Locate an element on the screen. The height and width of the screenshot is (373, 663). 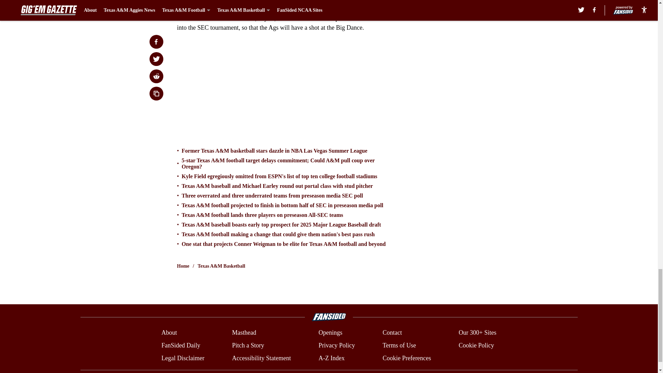
About is located at coordinates (169, 333).